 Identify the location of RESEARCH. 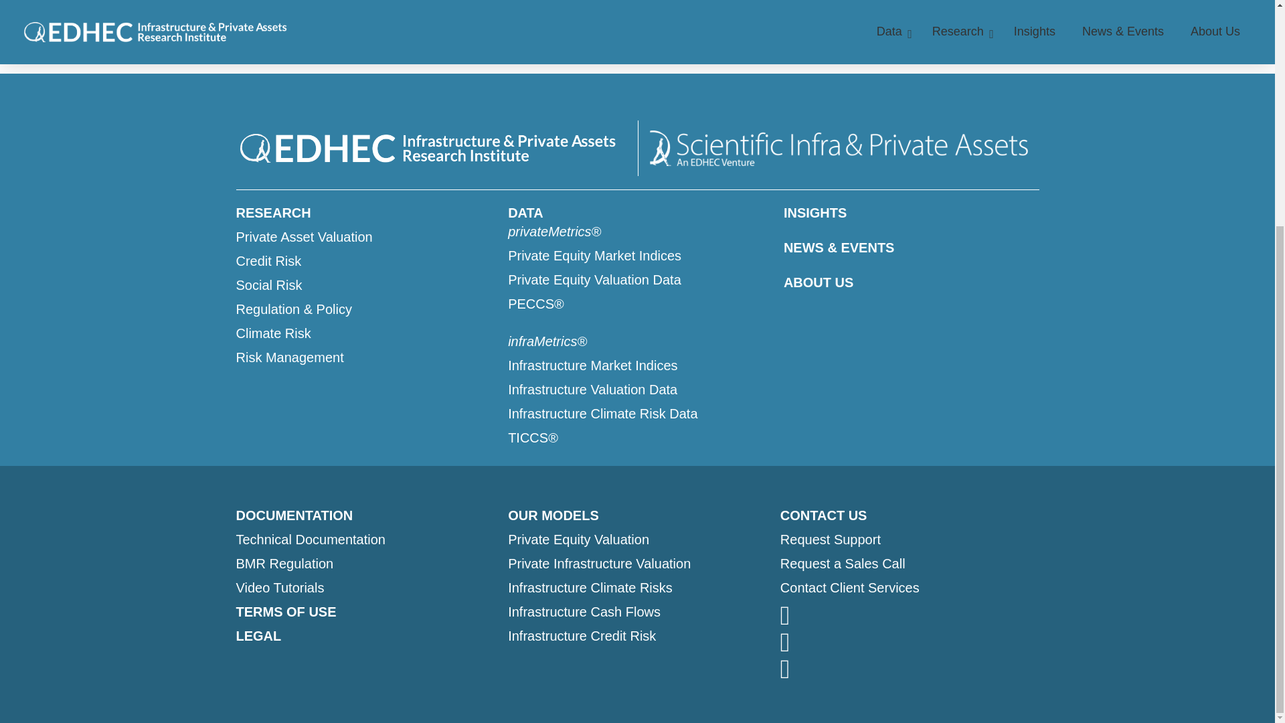
(365, 212).